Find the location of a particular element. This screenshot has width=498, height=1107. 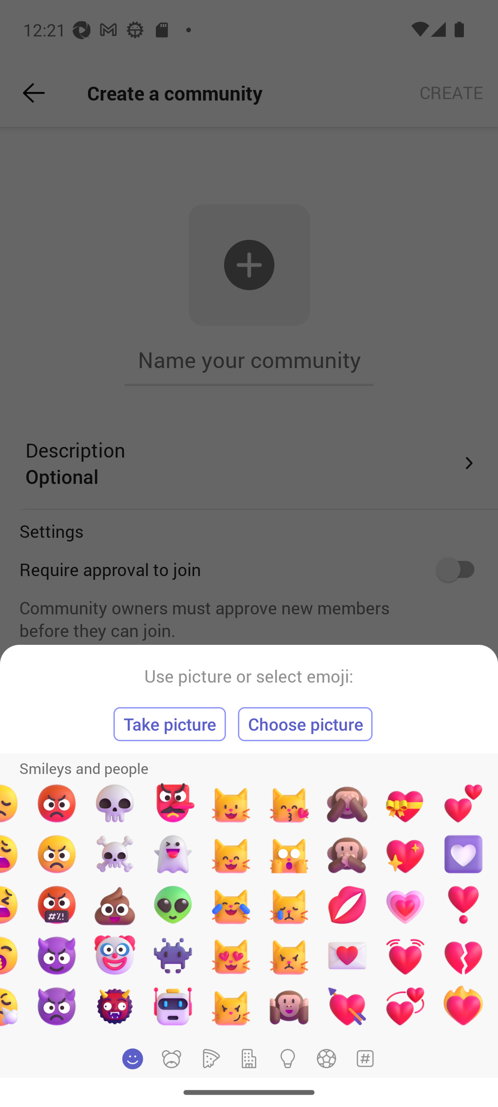

Pile of poo emoji is located at coordinates (114, 905).